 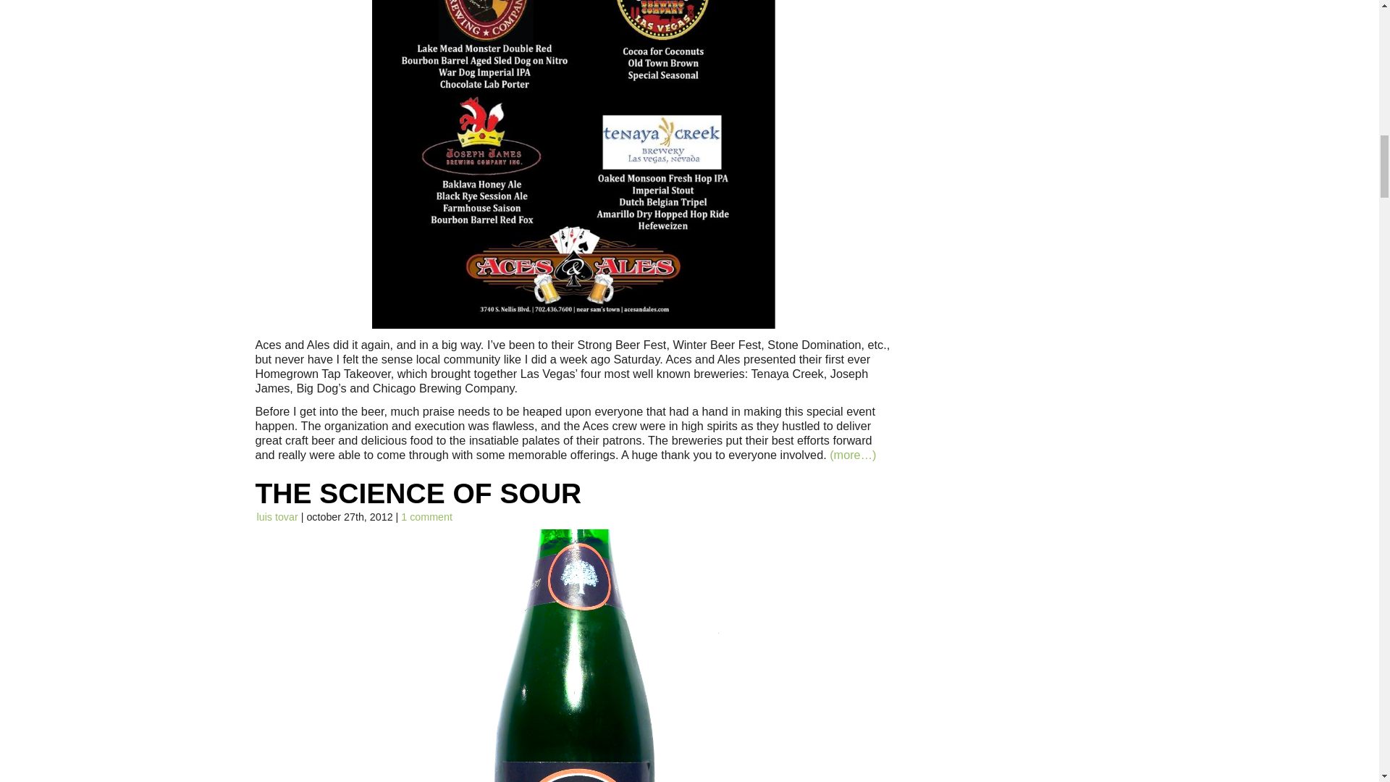 What do you see at coordinates (277, 517) in the screenshot?
I see `Posts by Luis Tovar` at bounding box center [277, 517].